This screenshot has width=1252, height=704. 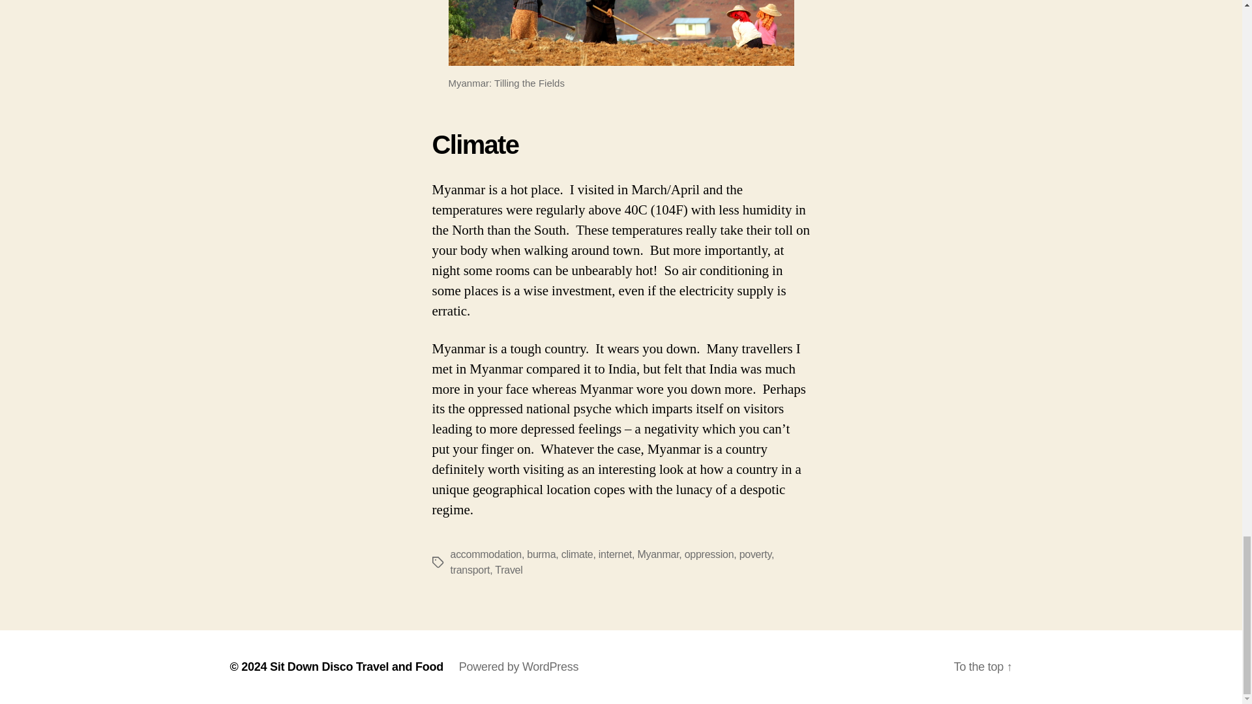 I want to click on oppression, so click(x=709, y=554).